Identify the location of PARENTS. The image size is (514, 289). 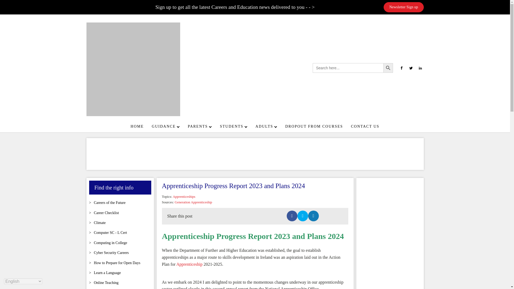
(200, 126).